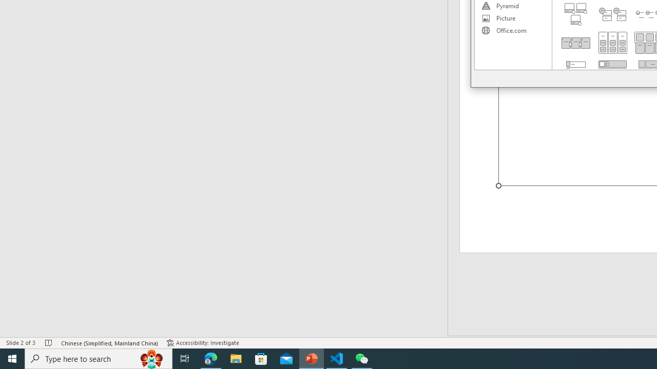 The height and width of the screenshot is (369, 657). Describe the element at coordinates (185, 359) in the screenshot. I see `Task View` at that location.